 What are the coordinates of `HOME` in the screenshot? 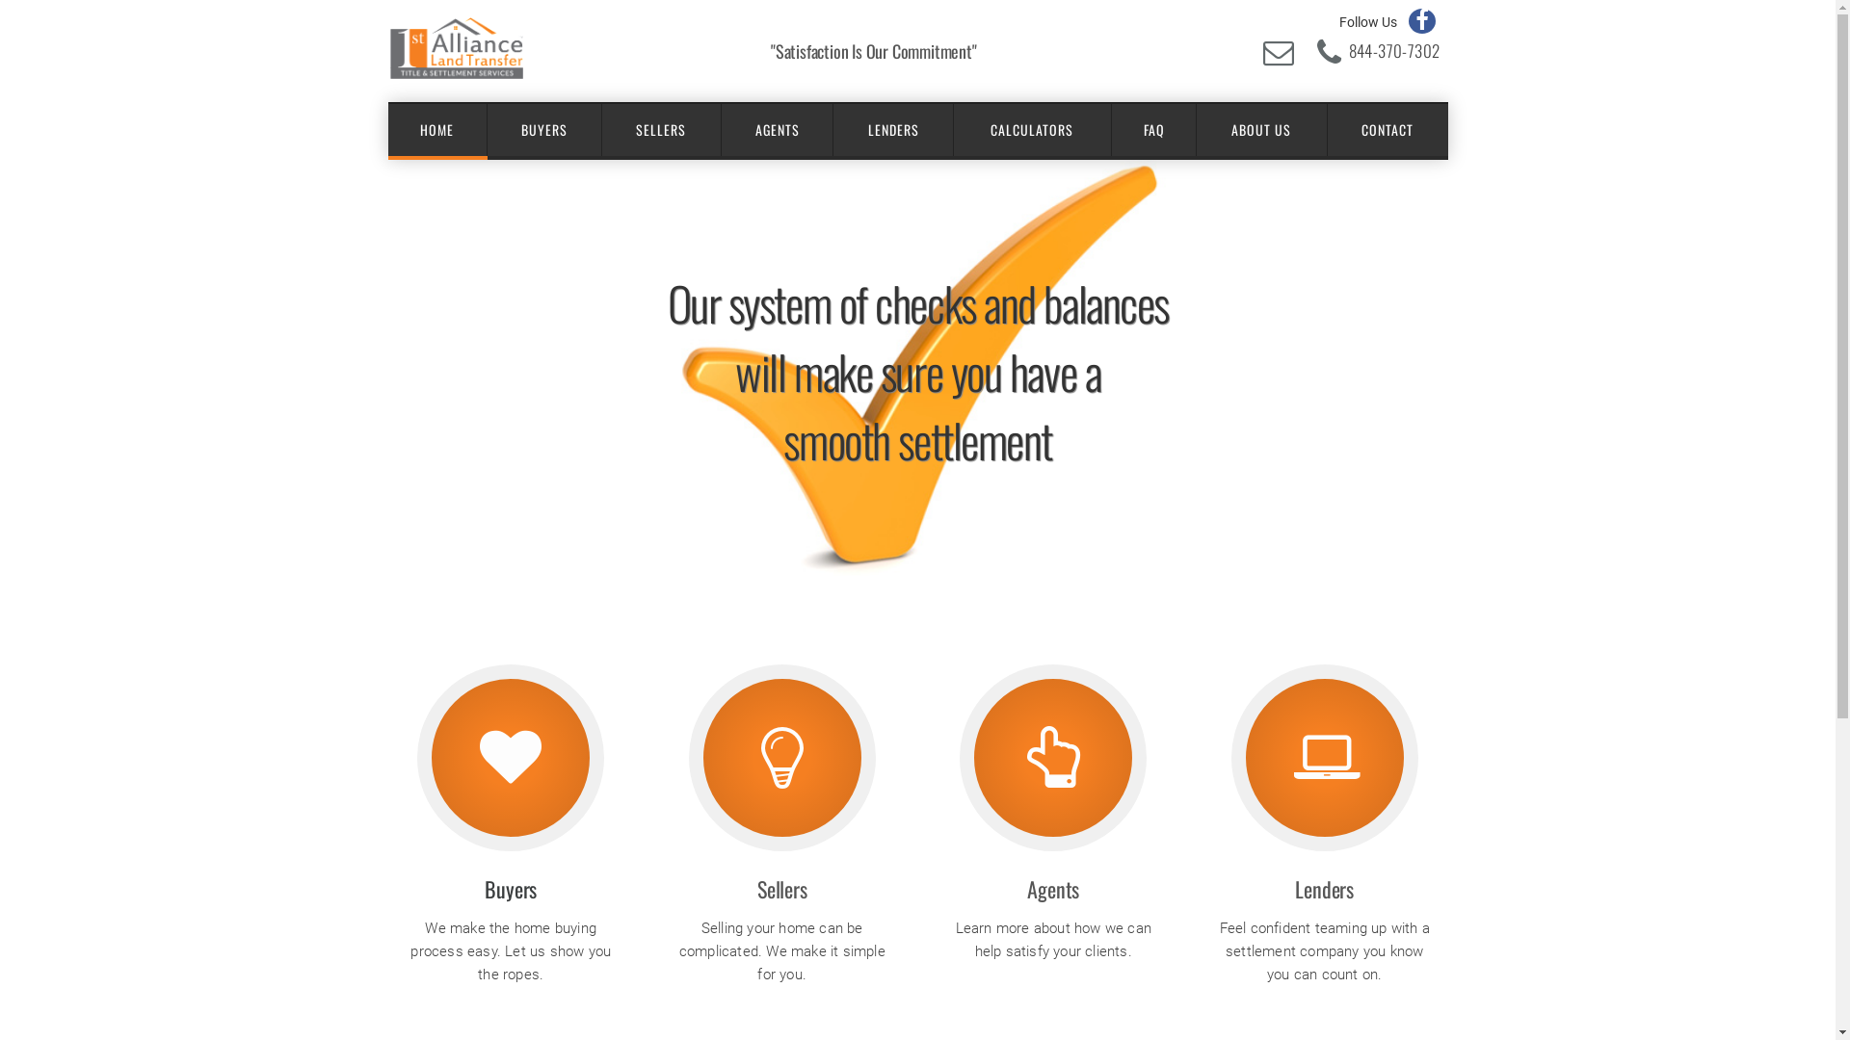 It's located at (437, 130).